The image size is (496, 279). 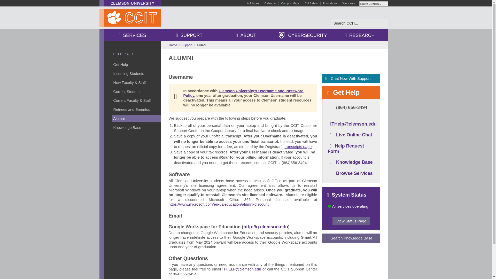 What do you see at coordinates (246, 36) in the screenshot?
I see `  ABOUT` at bounding box center [246, 36].